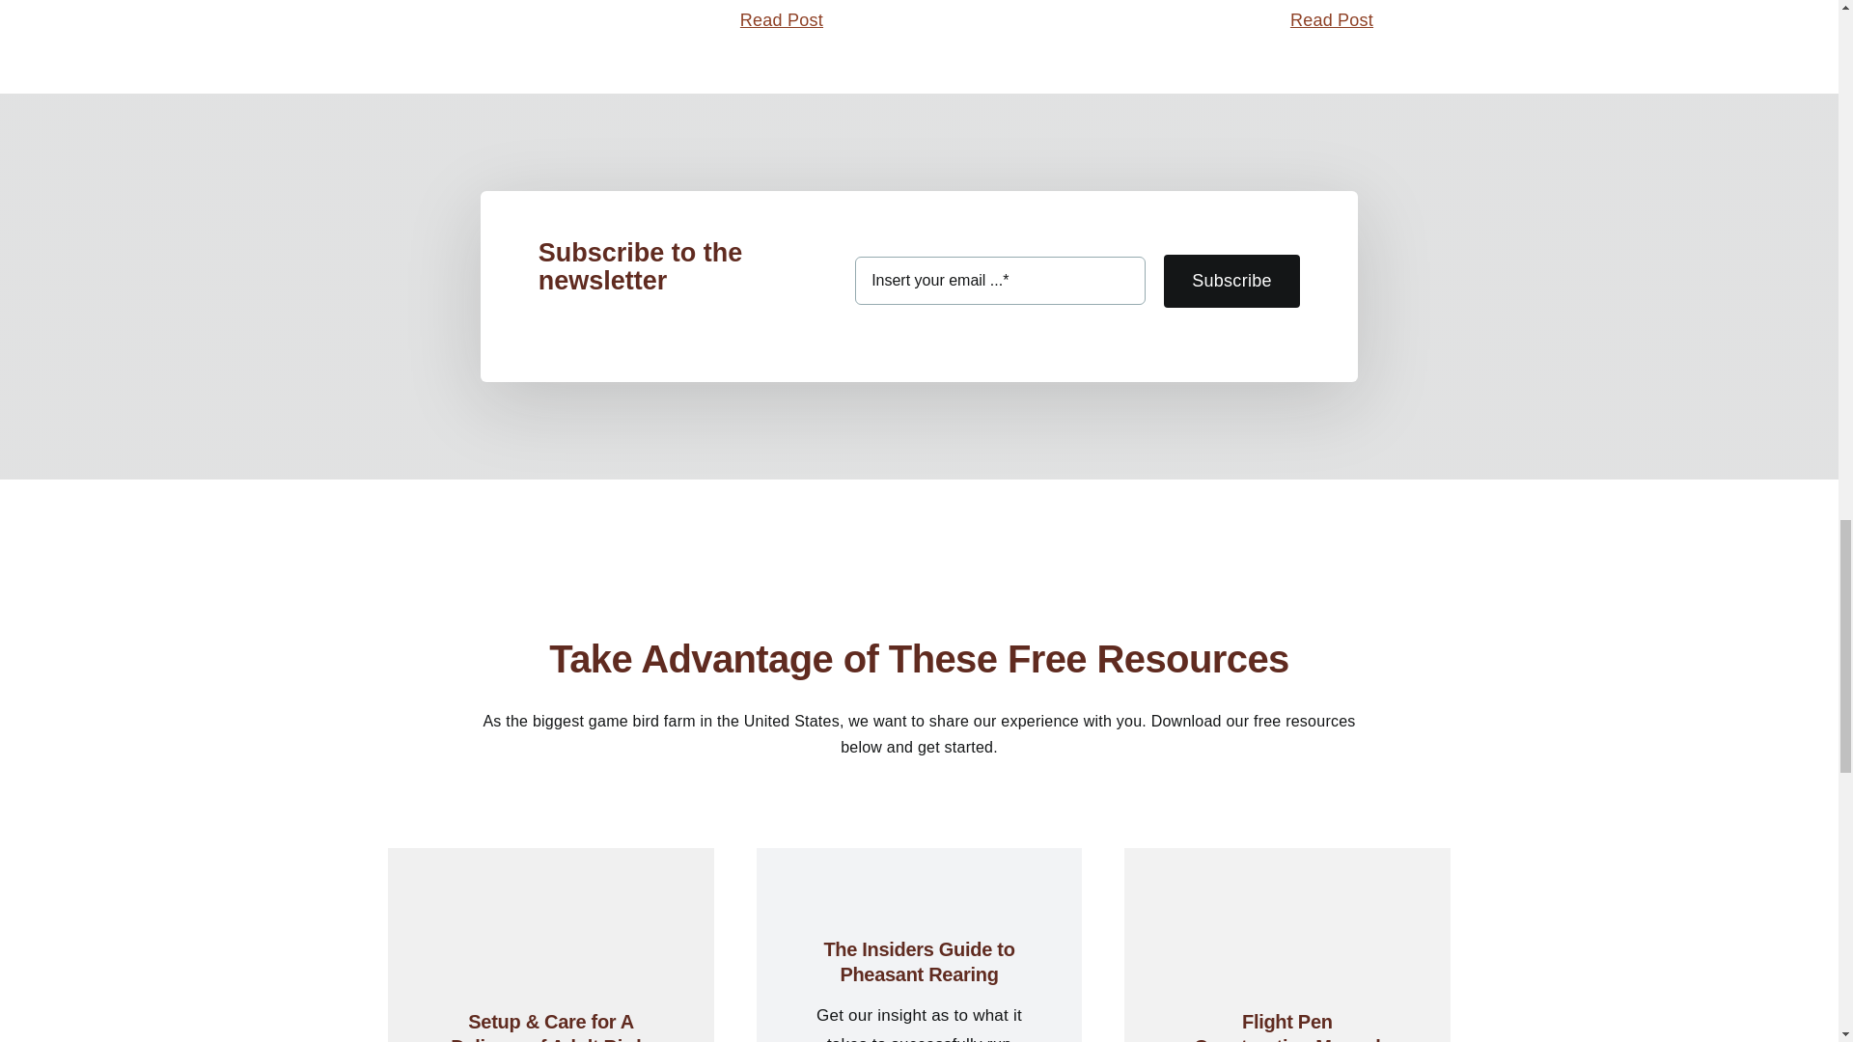 This screenshot has height=1042, width=1853. I want to click on Subscribe, so click(1077, 291).